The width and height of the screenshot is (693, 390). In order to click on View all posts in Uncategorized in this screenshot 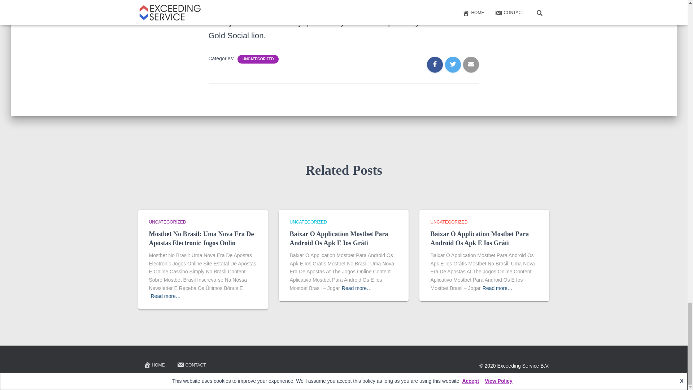, I will do `click(449, 222)`.